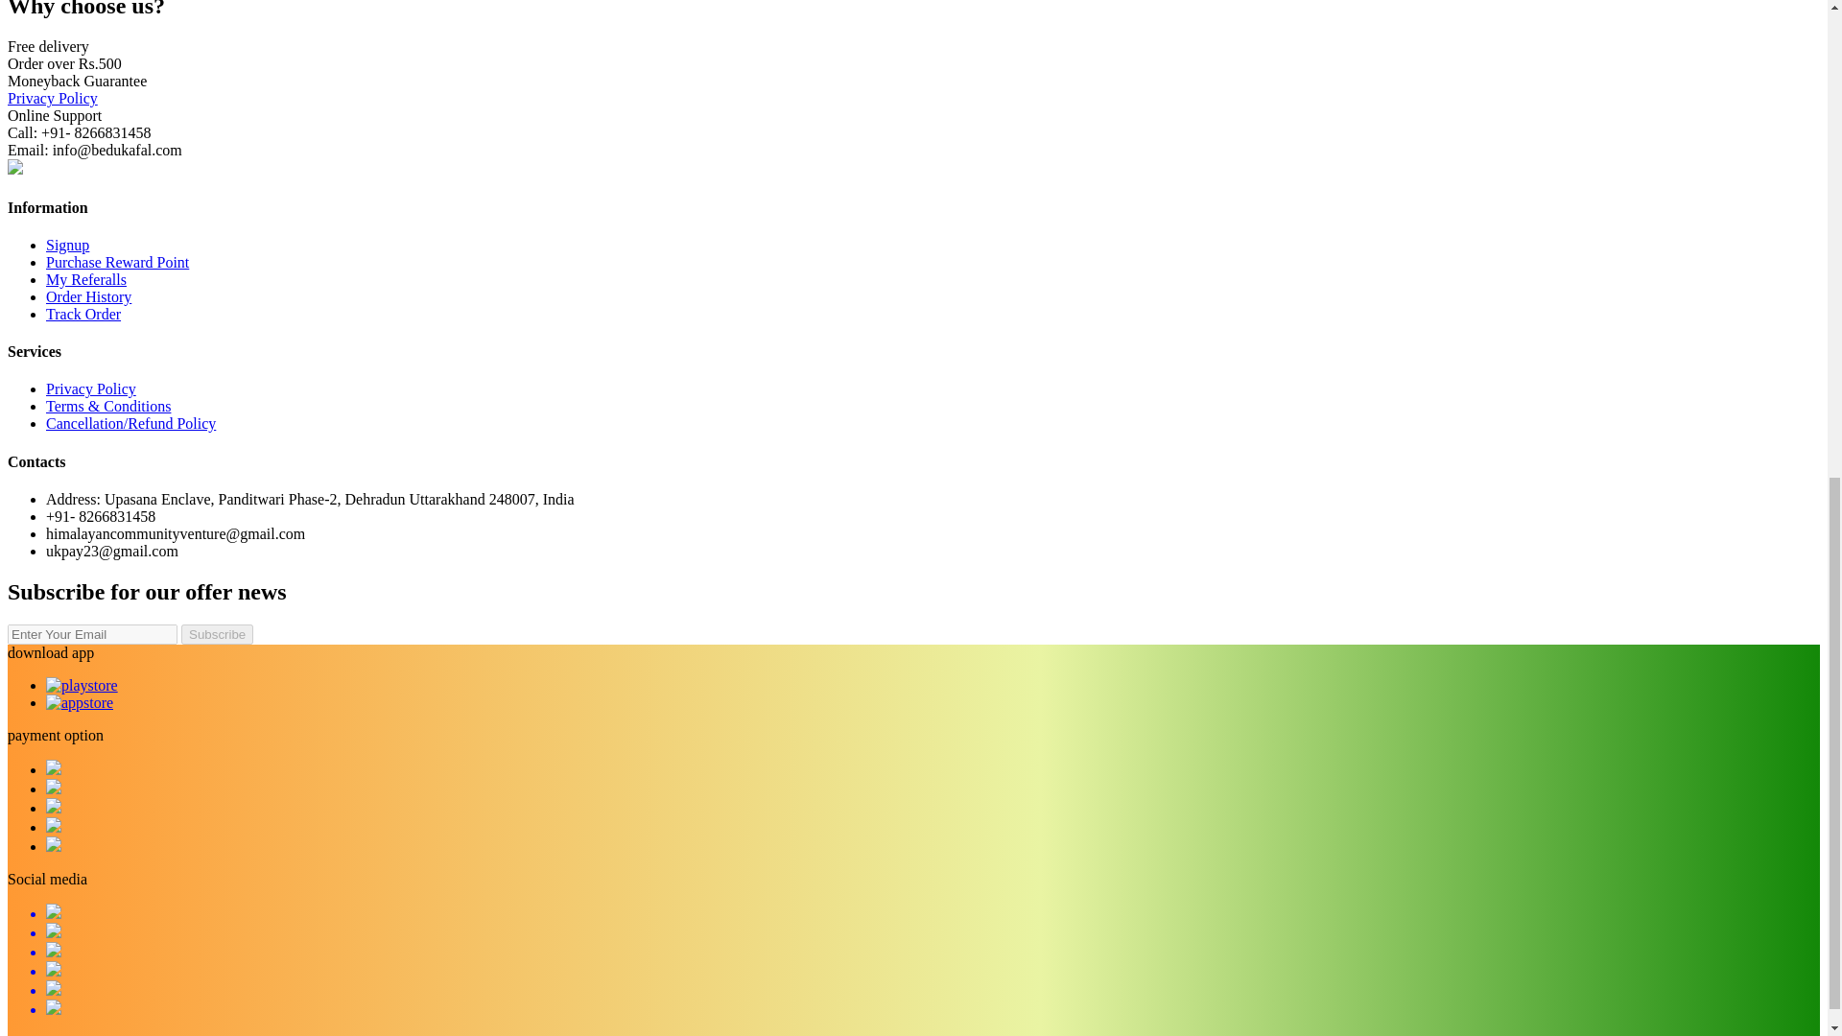 The height and width of the screenshot is (1036, 1842). Describe the element at coordinates (117, 261) in the screenshot. I see `Purchase Reward Point` at that location.